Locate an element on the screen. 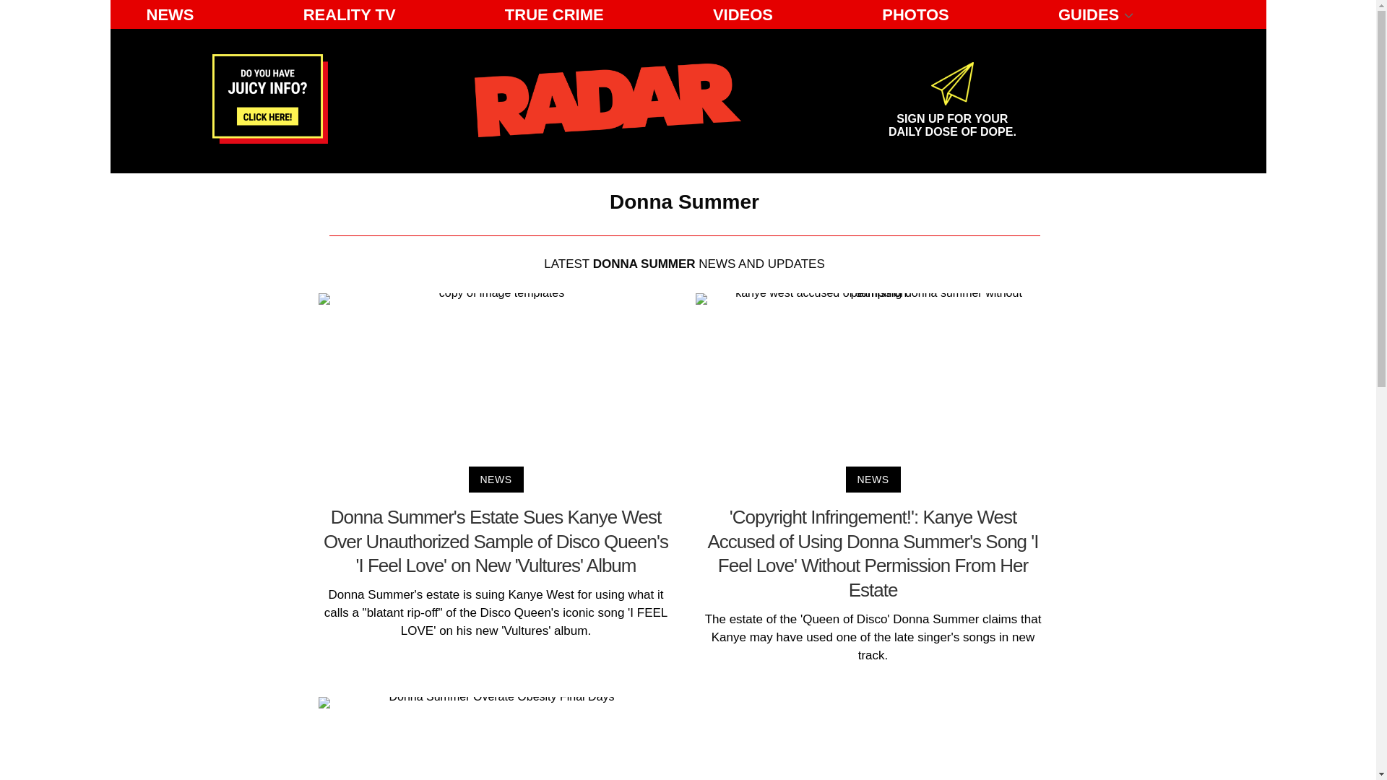 This screenshot has height=780, width=1387. TRUE CRIME is located at coordinates (555, 14).